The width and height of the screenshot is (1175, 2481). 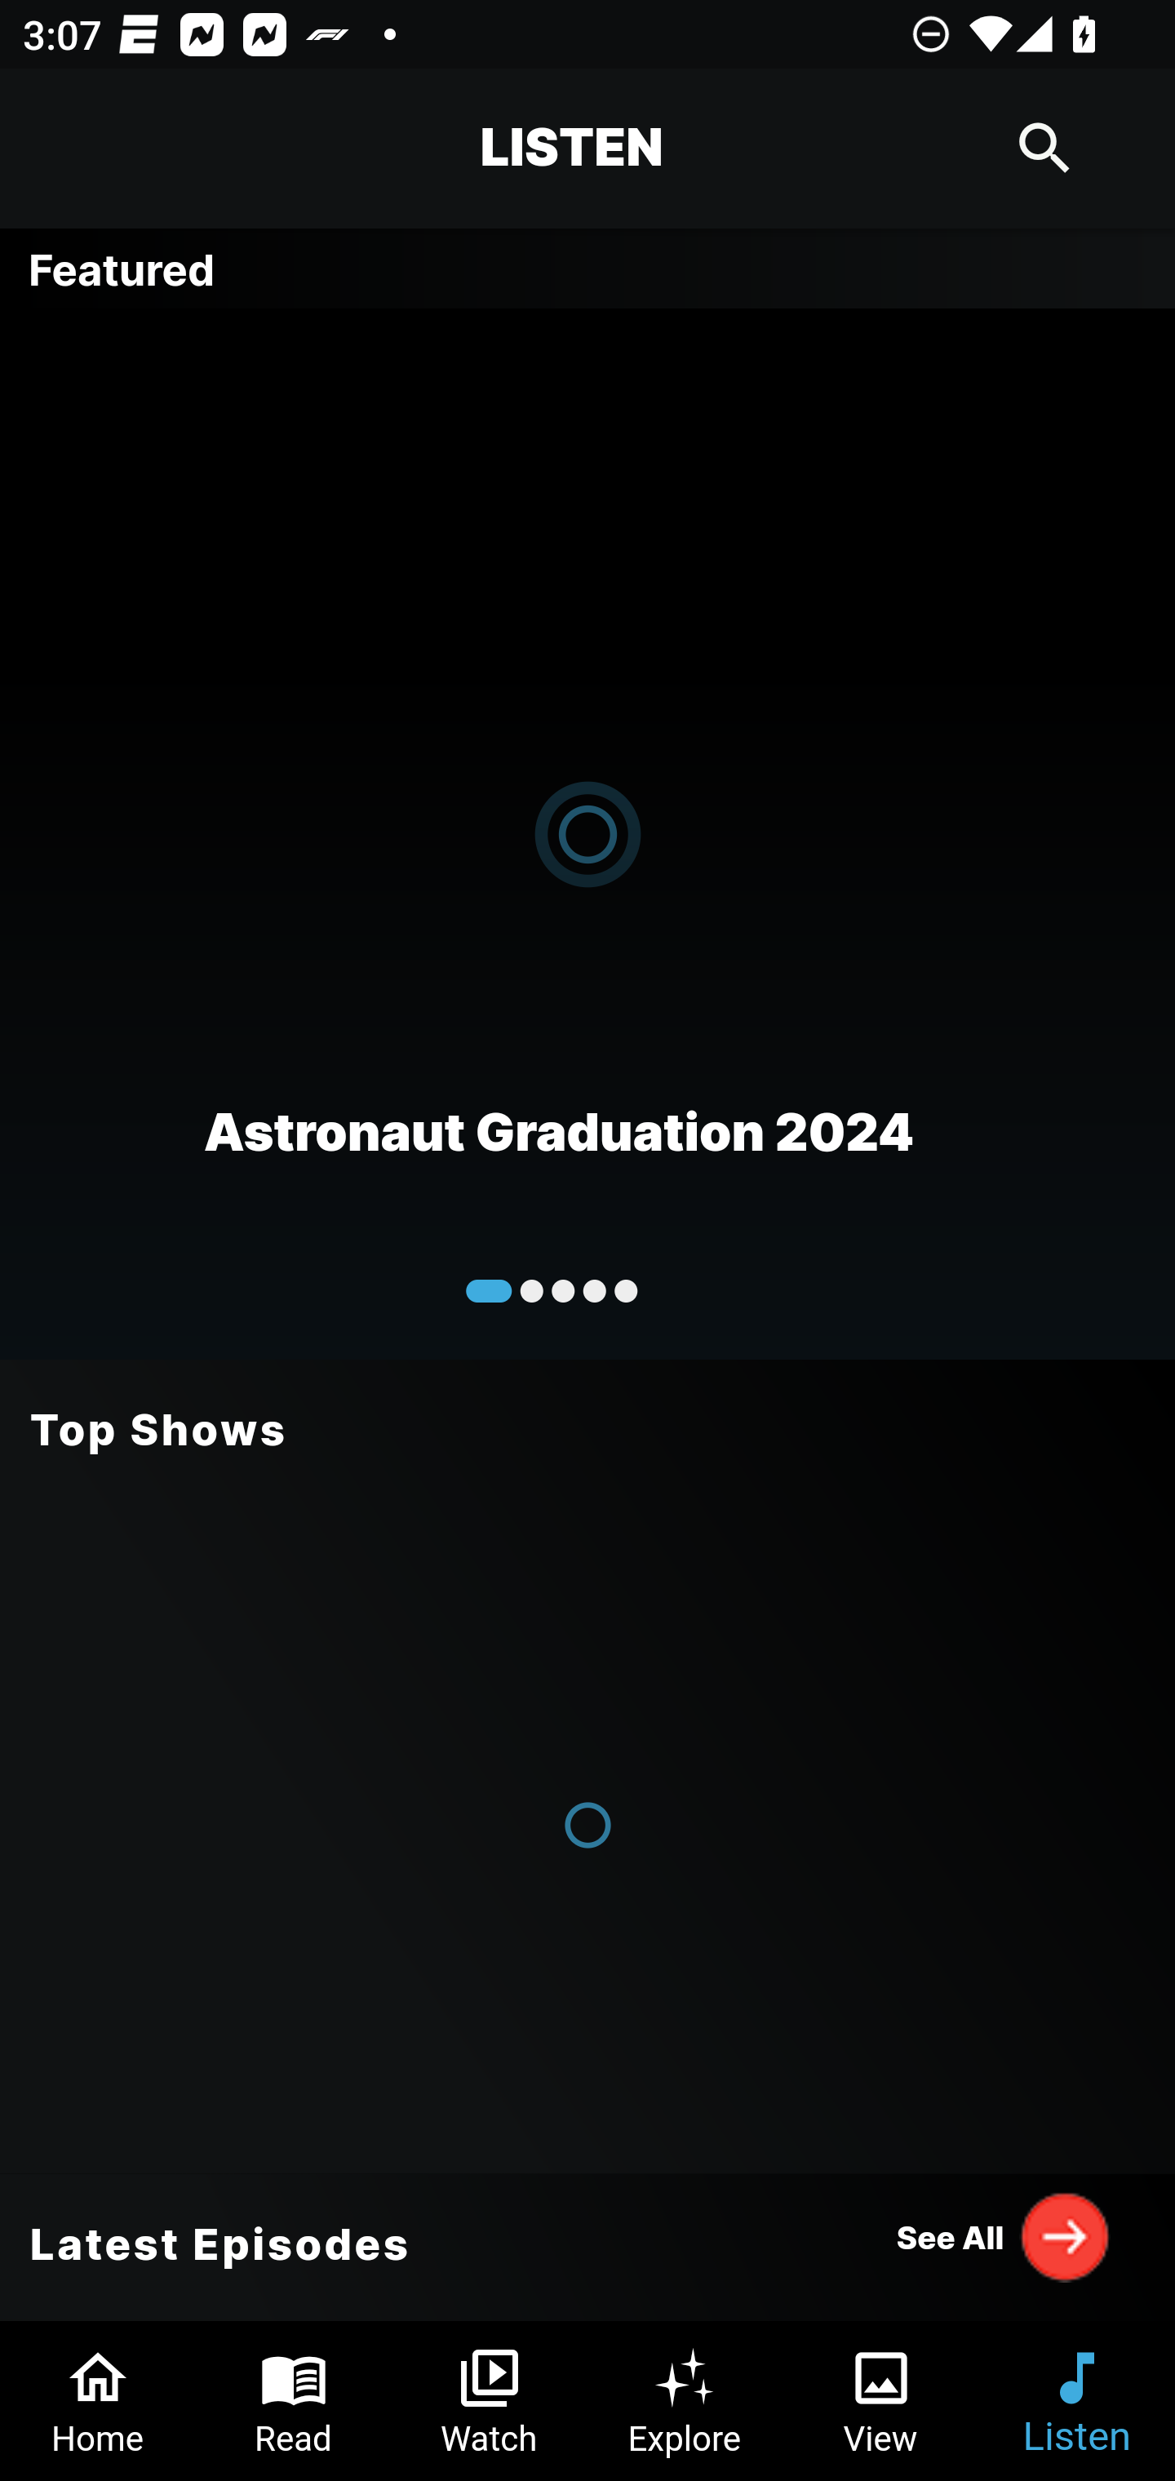 What do you see at coordinates (685, 2401) in the screenshot?
I see `Explore
Tab 4 of 6` at bounding box center [685, 2401].